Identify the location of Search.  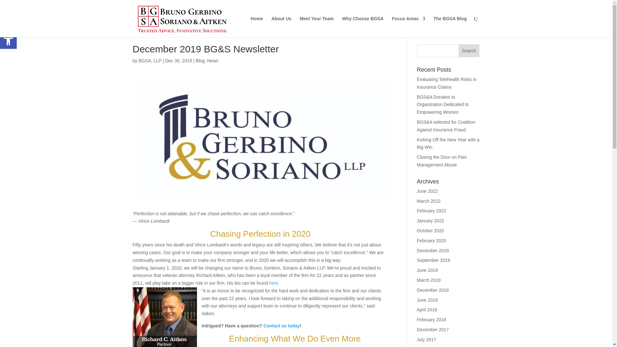
(150, 60).